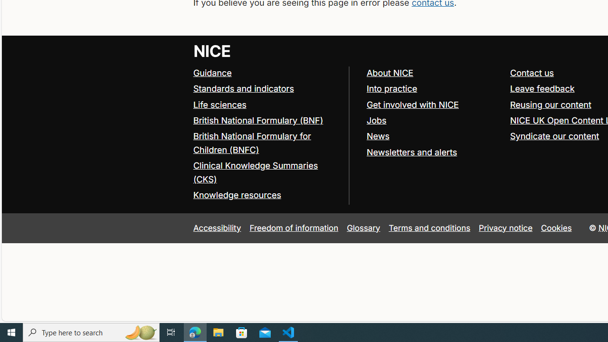 This screenshot has width=608, height=342. Describe the element at coordinates (391, 88) in the screenshot. I see `Into practice` at that location.